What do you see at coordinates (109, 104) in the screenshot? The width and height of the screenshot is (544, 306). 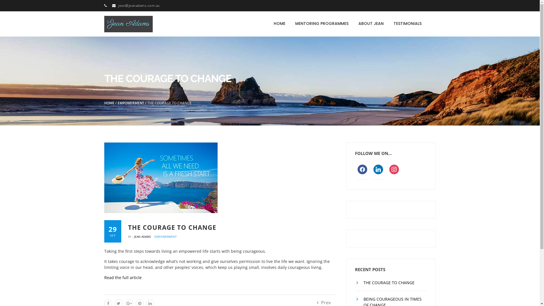 I see `HOME` at bounding box center [109, 104].